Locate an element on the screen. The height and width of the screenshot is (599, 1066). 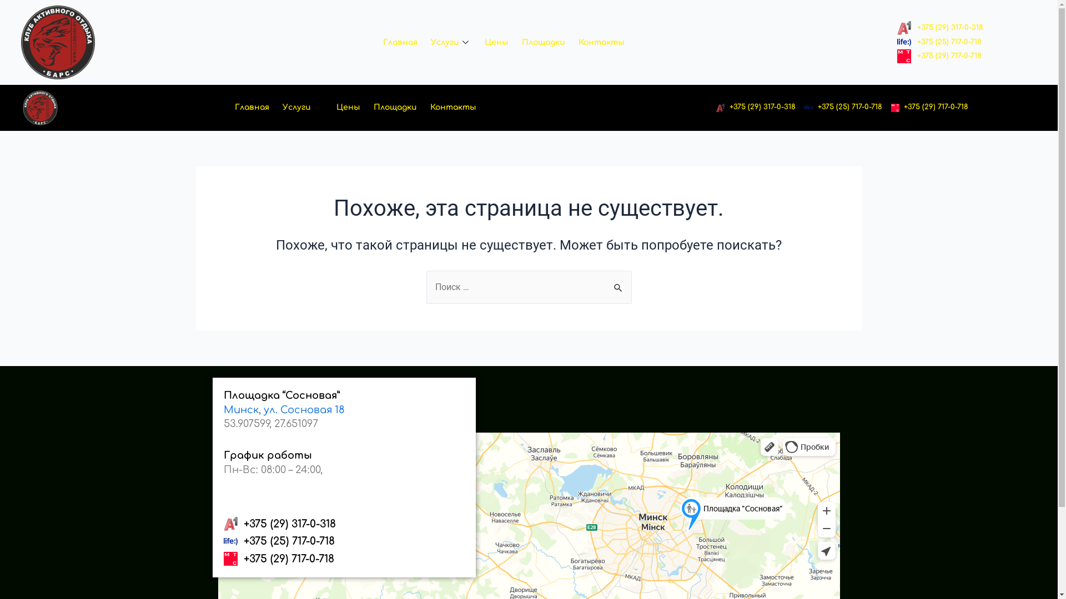
+375 (29) 317-0-318 is located at coordinates (344, 524).